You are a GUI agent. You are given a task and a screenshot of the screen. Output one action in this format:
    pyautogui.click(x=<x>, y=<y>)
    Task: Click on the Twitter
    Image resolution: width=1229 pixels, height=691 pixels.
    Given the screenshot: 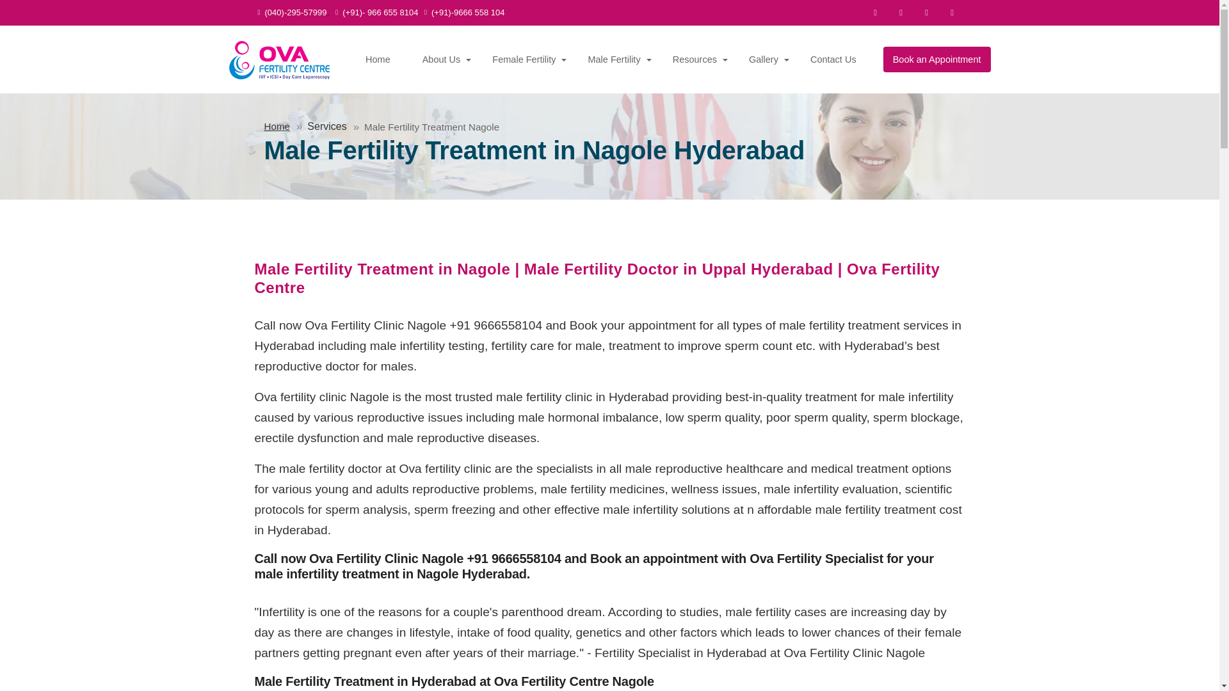 What is the action you would take?
    pyautogui.click(x=901, y=13)
    